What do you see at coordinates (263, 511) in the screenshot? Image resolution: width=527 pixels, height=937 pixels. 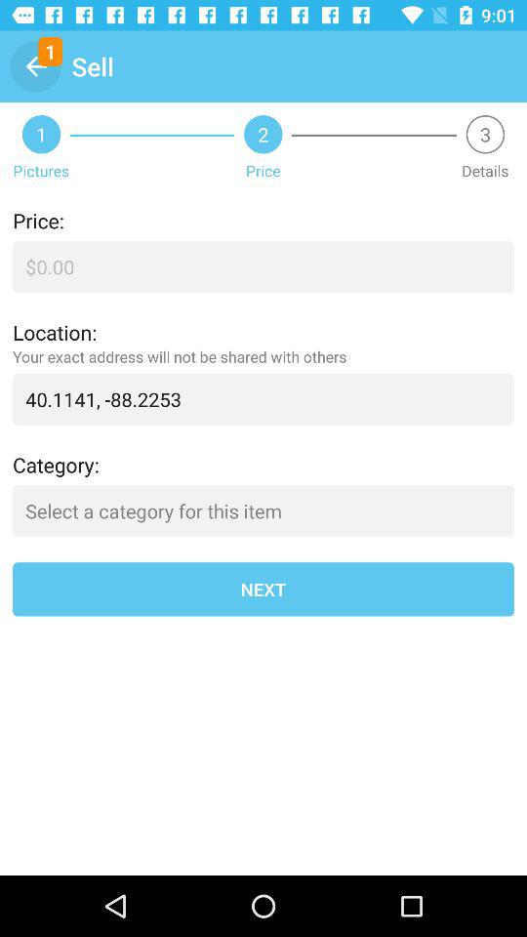 I see `turn off item below category: item` at bounding box center [263, 511].